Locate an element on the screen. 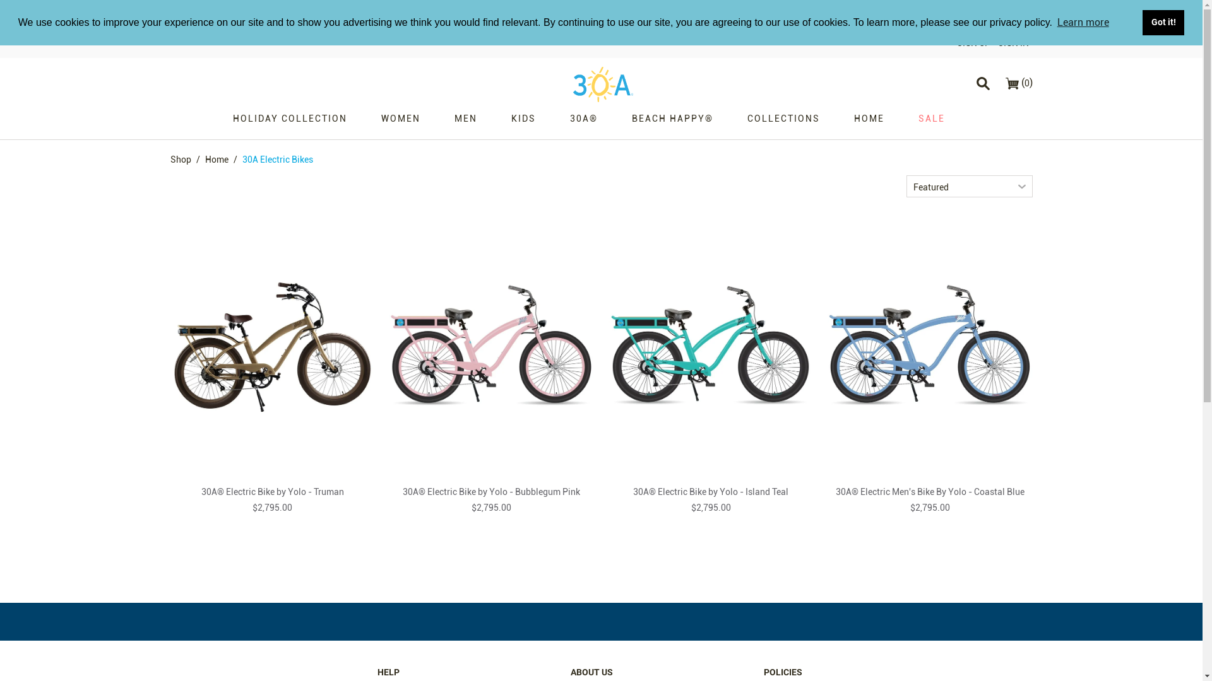 This screenshot has height=681, width=1212. SIGN IN is located at coordinates (1013, 43).